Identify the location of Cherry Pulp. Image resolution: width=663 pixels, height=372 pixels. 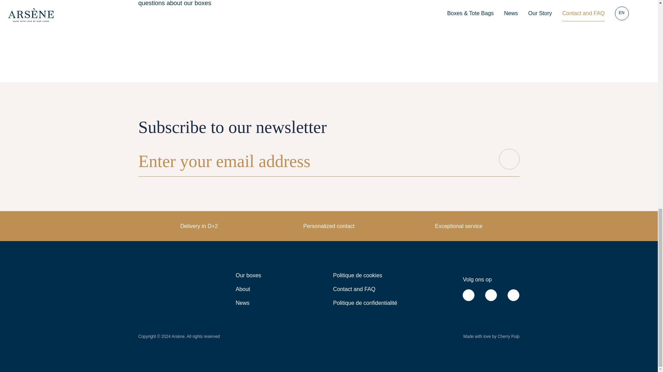
(508, 336).